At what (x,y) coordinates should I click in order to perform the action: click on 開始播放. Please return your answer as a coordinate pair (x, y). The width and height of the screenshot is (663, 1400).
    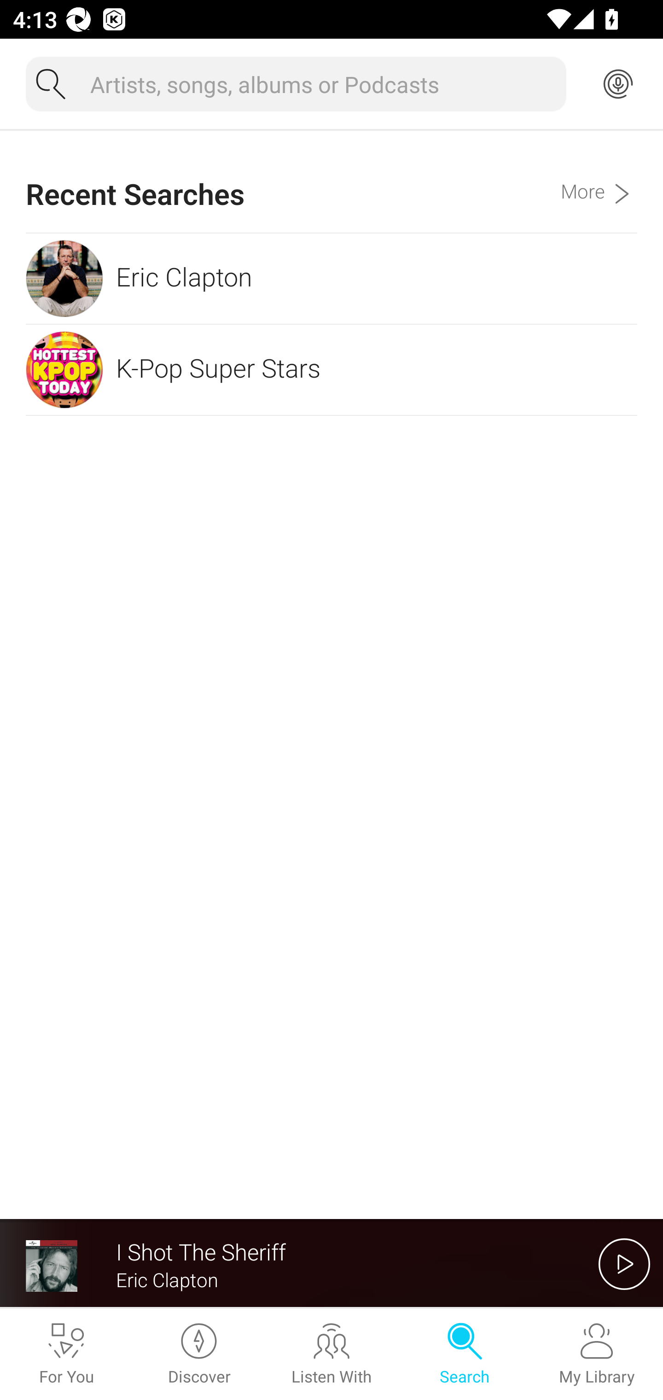
    Looking at the image, I should click on (624, 1264).